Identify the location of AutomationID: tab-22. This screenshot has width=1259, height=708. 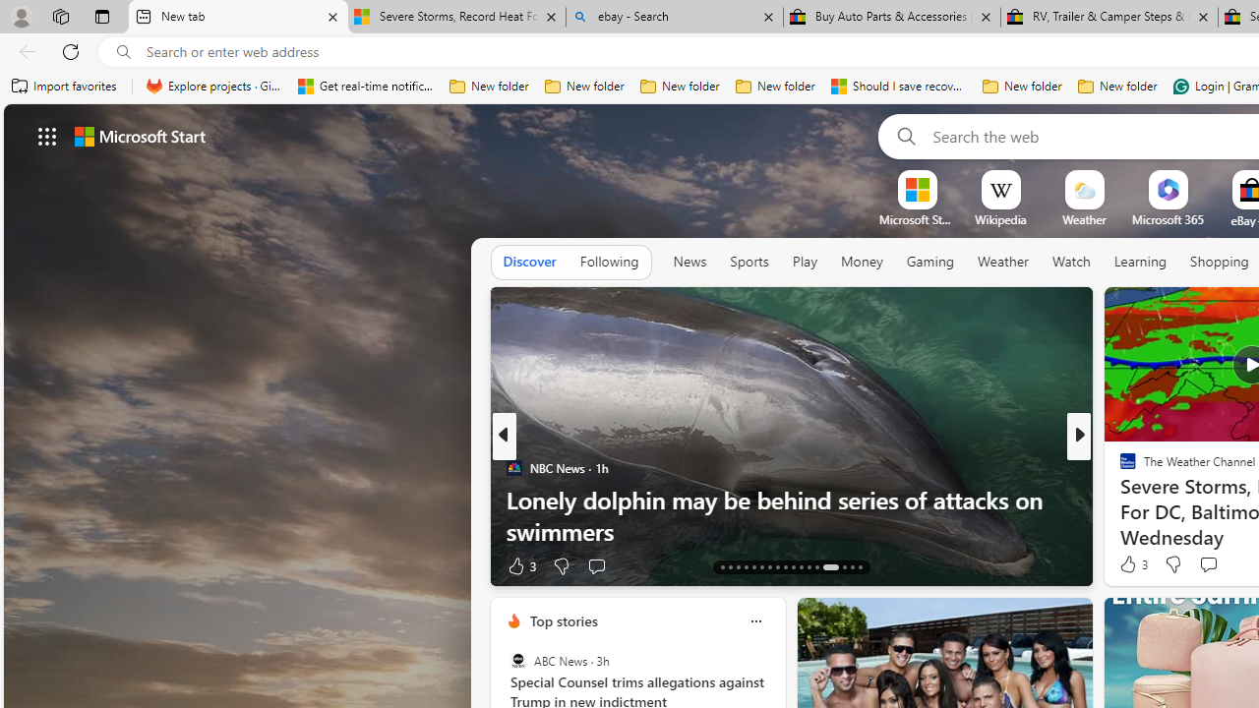
(793, 566).